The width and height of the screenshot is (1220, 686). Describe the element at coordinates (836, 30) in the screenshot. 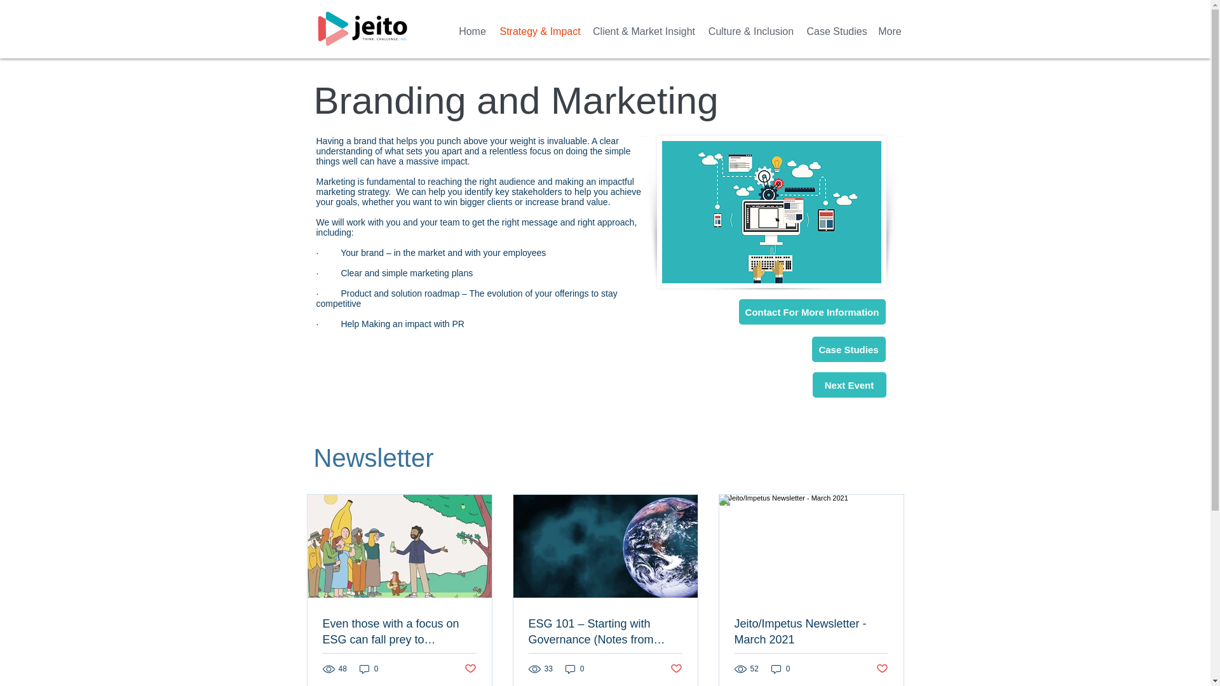

I see `Case Studies` at that location.